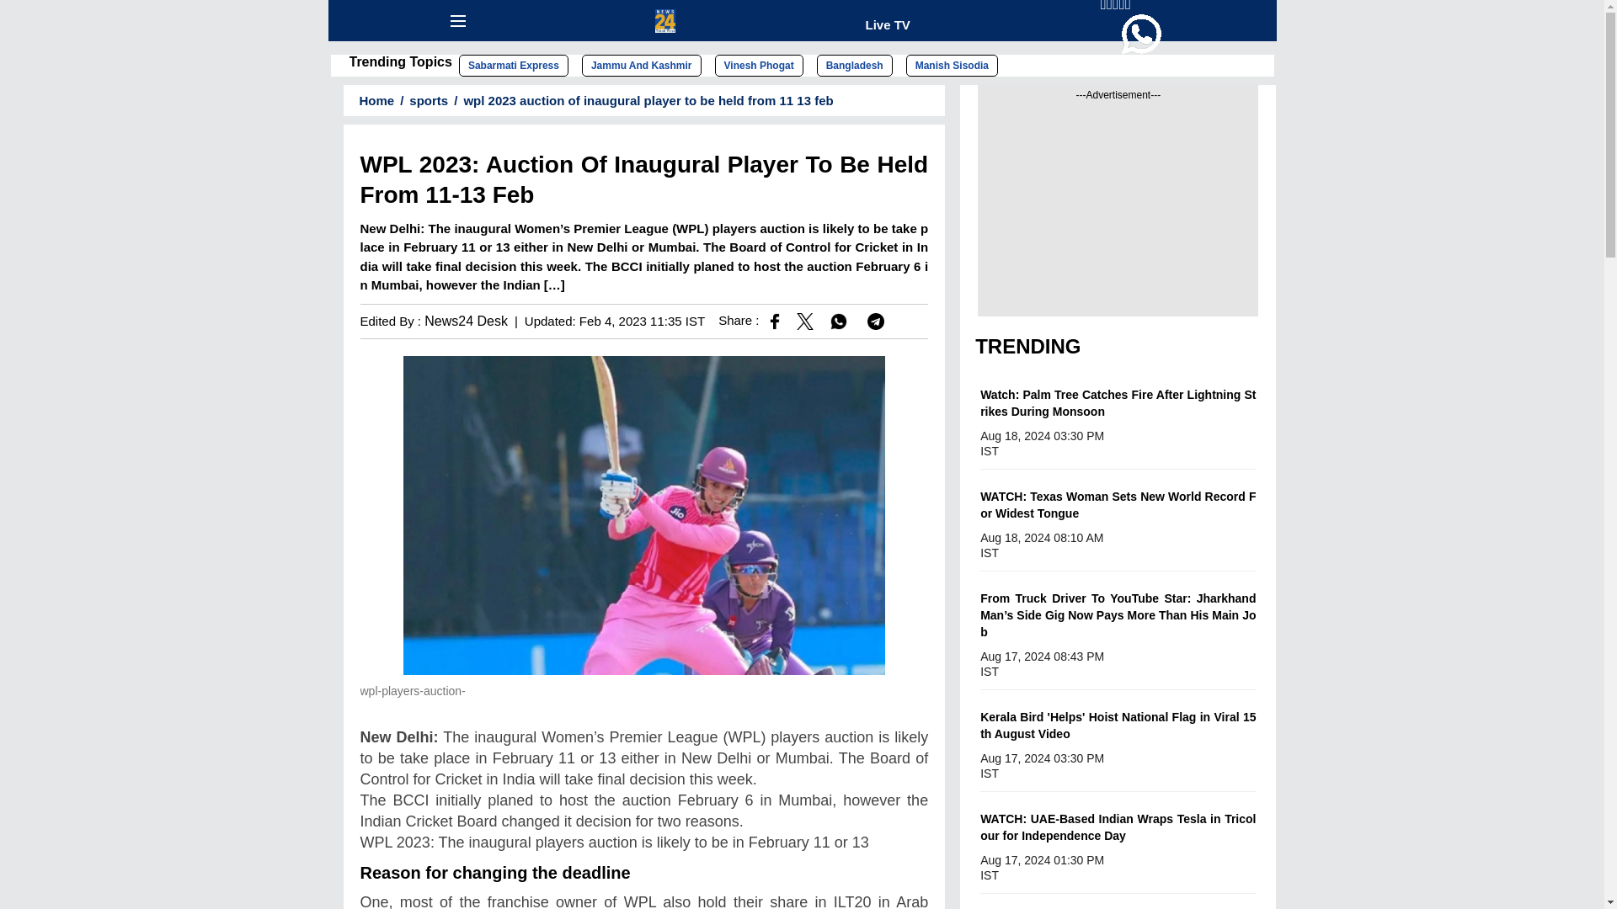  Describe the element at coordinates (759, 65) in the screenshot. I see `Vinesh Phogat` at that location.